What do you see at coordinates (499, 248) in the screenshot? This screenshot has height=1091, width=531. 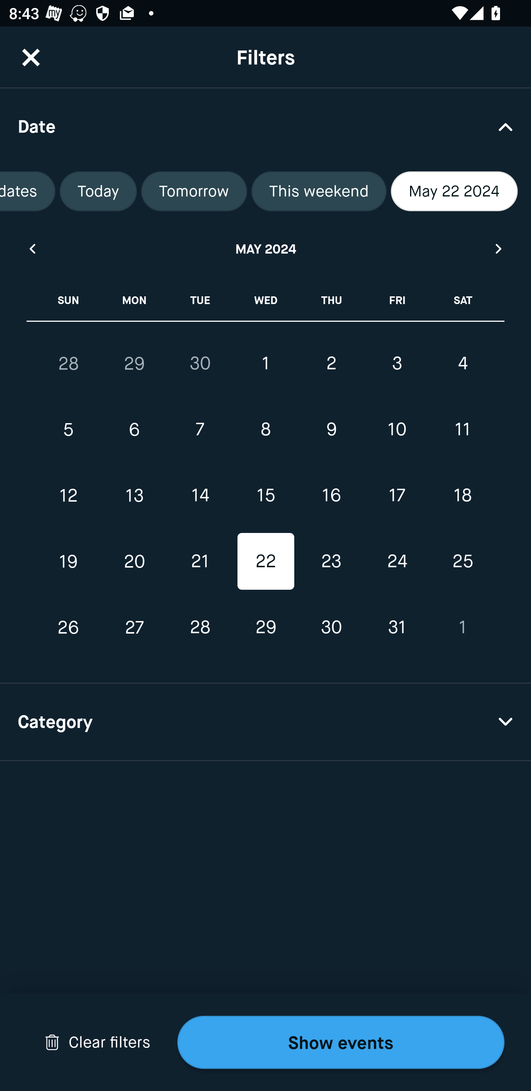 I see `Next` at bounding box center [499, 248].